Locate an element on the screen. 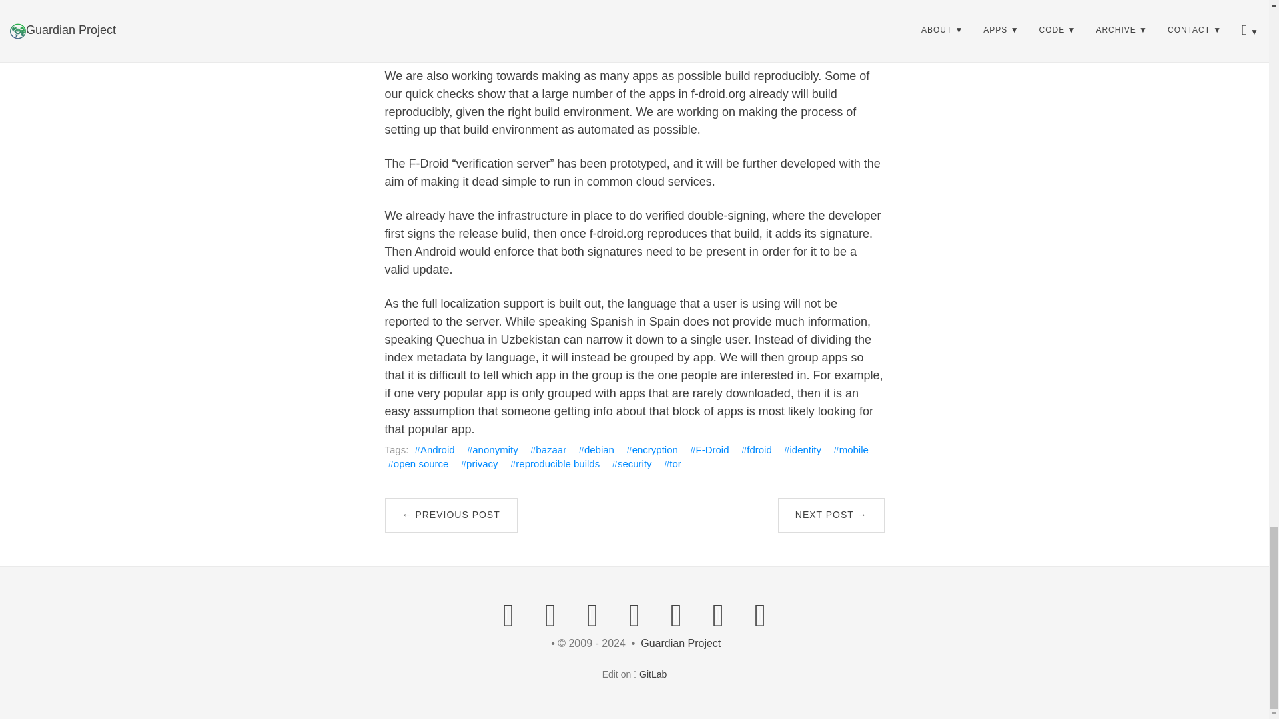 The image size is (1279, 719). mastodon is located at coordinates (550, 615).